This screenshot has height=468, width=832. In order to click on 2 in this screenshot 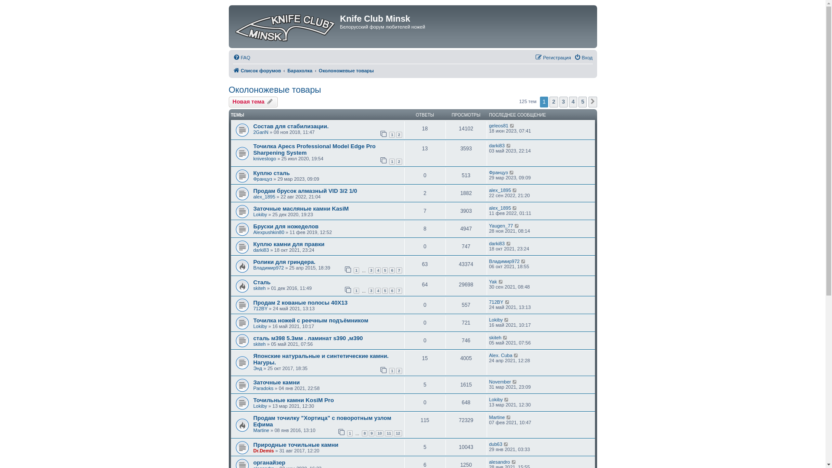, I will do `click(399, 135)`.